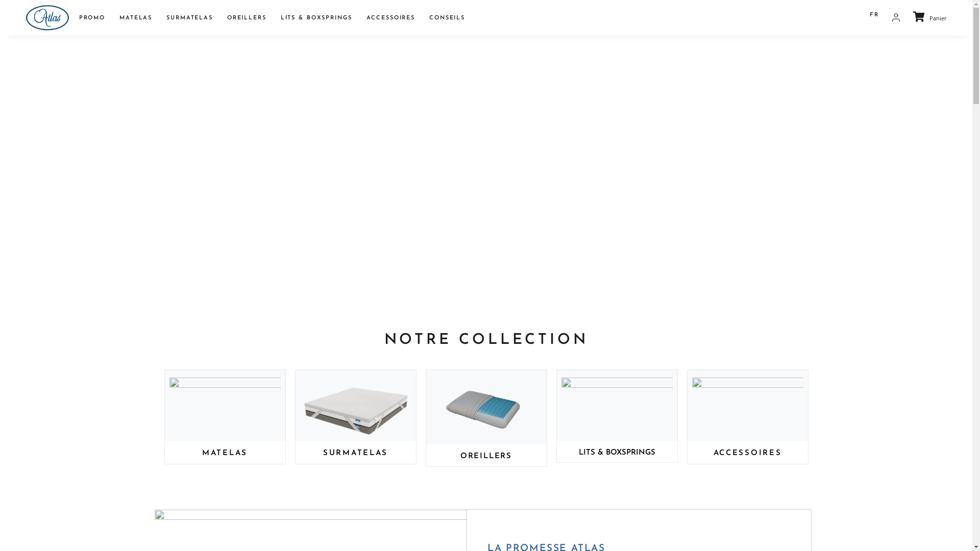  Describe the element at coordinates (447, 18) in the screenshot. I see `CONSEILS` at that location.